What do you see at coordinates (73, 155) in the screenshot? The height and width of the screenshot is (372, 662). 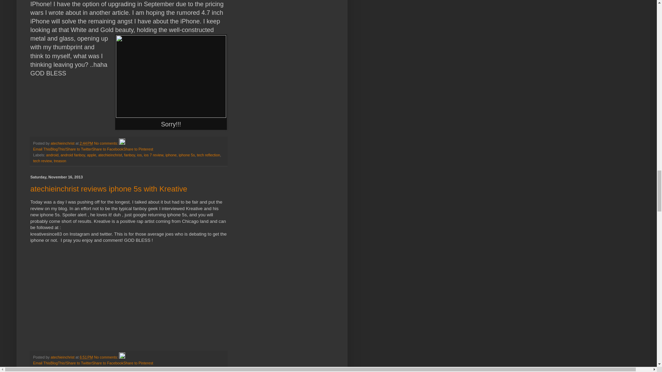 I see `android fanboy` at bounding box center [73, 155].